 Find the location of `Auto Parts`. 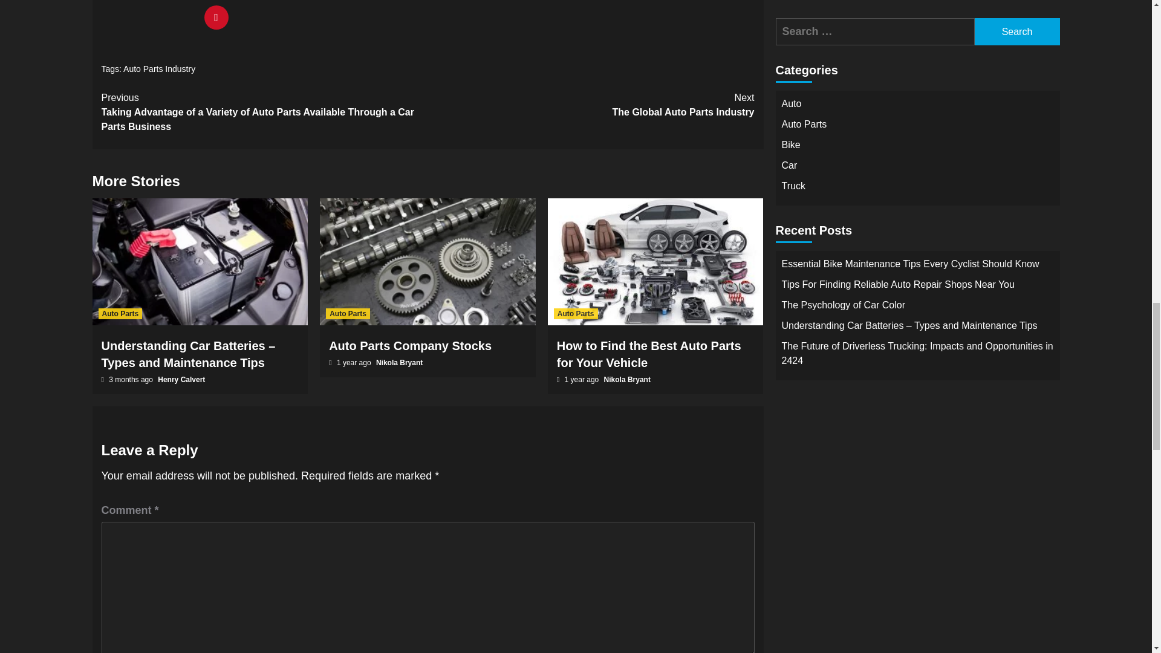

Auto Parts is located at coordinates (120, 313).